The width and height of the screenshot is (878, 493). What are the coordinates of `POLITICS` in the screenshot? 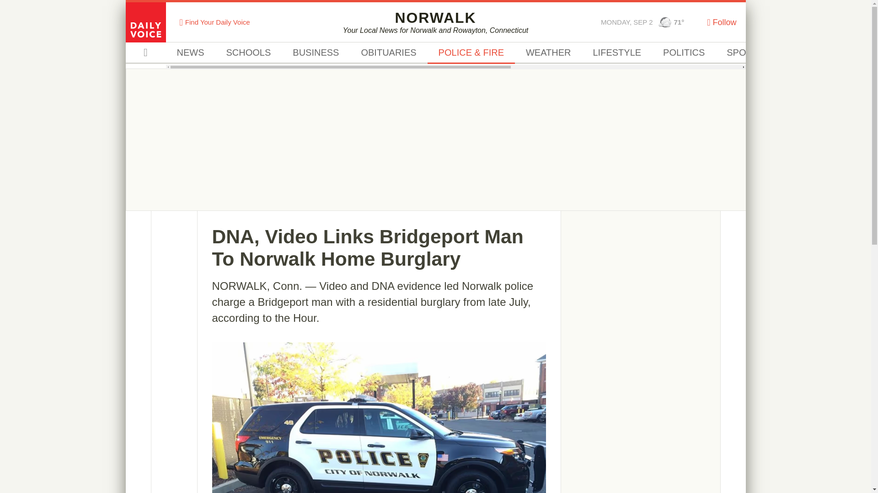 It's located at (684, 53).